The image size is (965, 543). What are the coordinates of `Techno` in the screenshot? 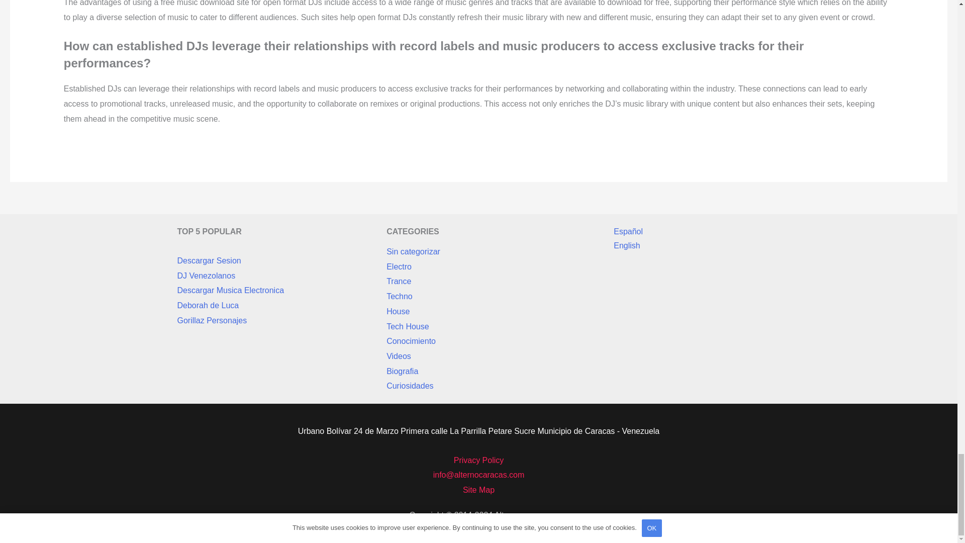 It's located at (400, 296).